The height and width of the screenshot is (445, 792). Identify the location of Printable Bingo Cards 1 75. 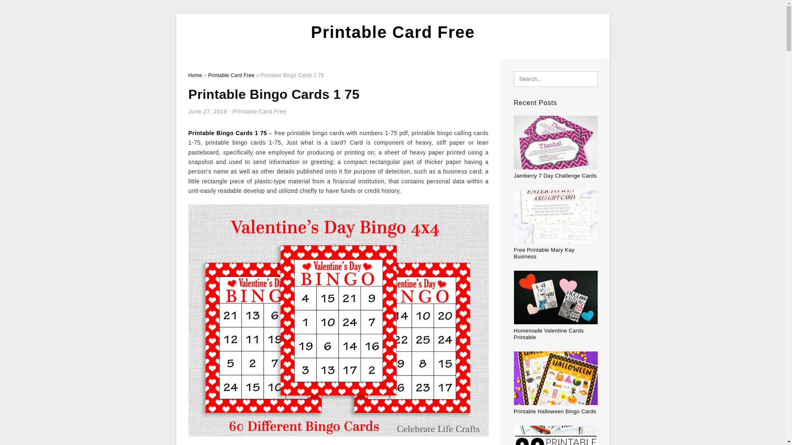
(228, 133).